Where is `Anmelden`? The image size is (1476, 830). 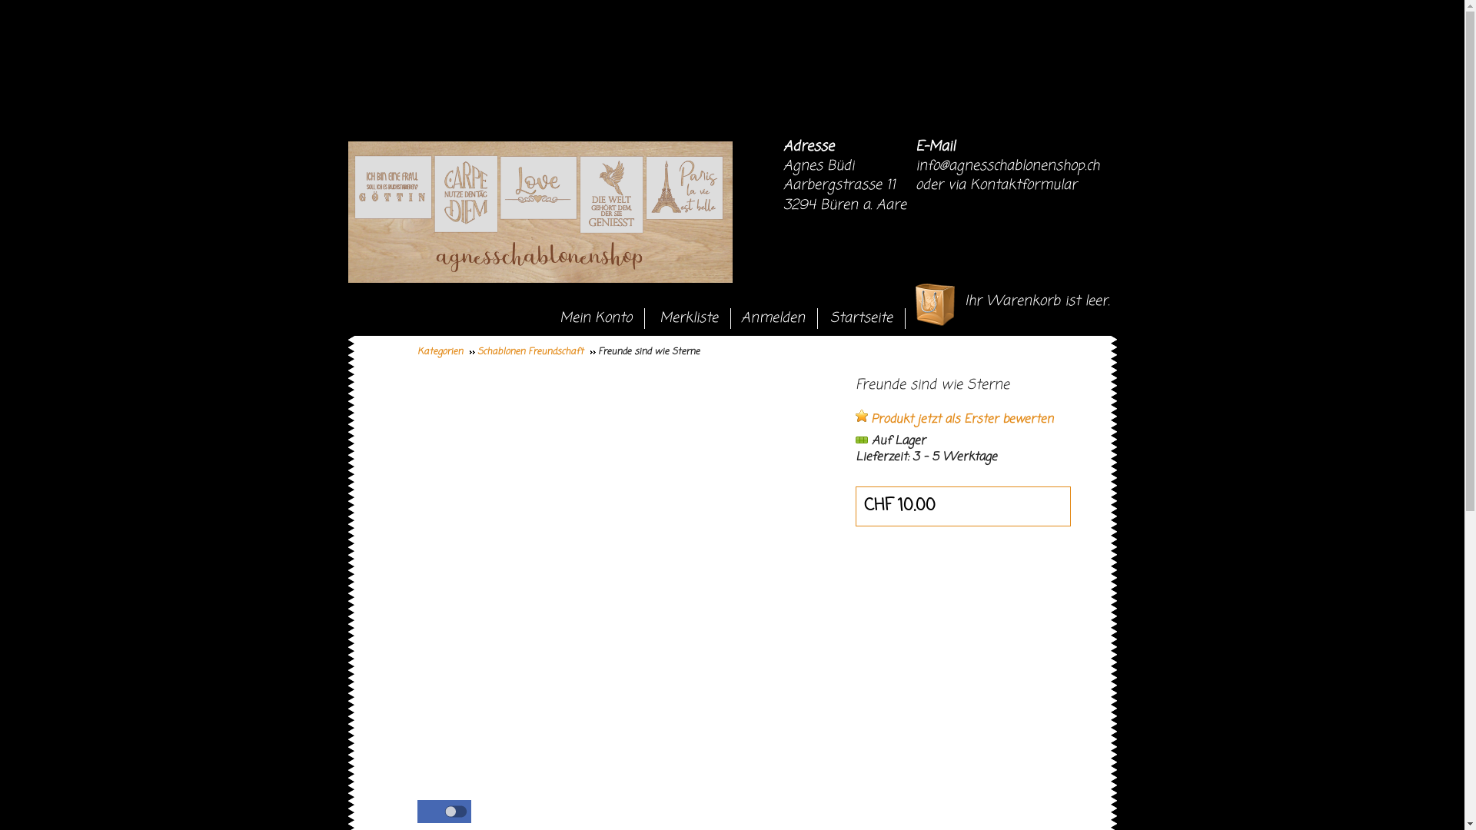
Anmelden is located at coordinates (776, 317).